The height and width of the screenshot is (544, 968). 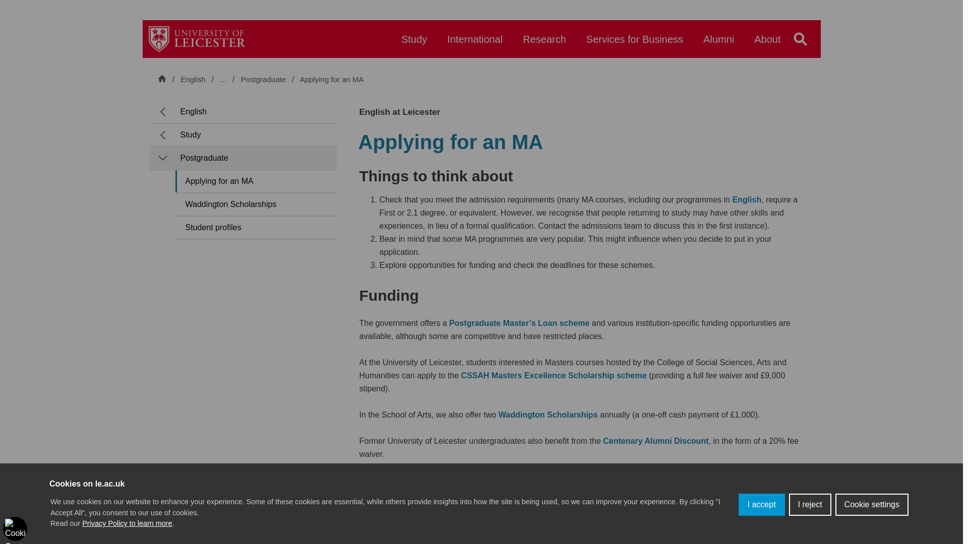 I want to click on Cookie settings, so click(x=872, y=504).